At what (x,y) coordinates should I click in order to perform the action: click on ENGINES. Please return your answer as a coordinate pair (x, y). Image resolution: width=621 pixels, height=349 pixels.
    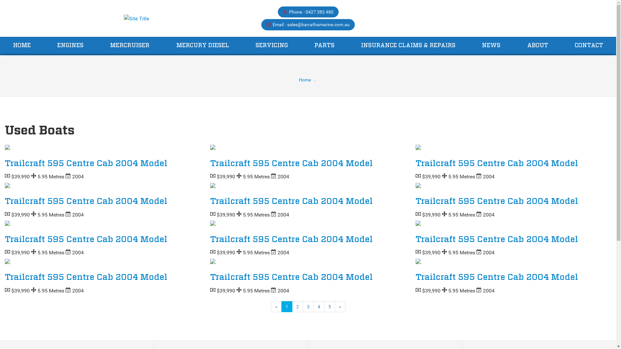
    Looking at the image, I should click on (71, 46).